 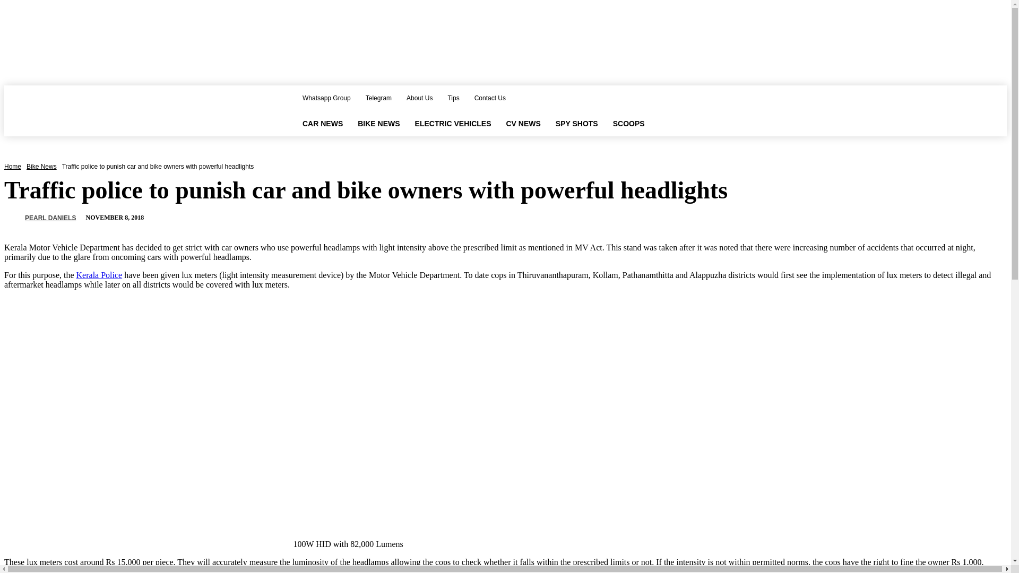 I want to click on View all posts in Bike News, so click(x=41, y=166).